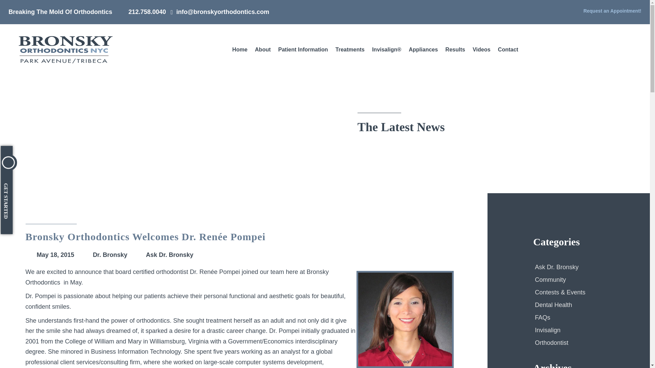 This screenshot has width=655, height=368. I want to click on Breaking The Mold Of Orthodontics, so click(60, 12).